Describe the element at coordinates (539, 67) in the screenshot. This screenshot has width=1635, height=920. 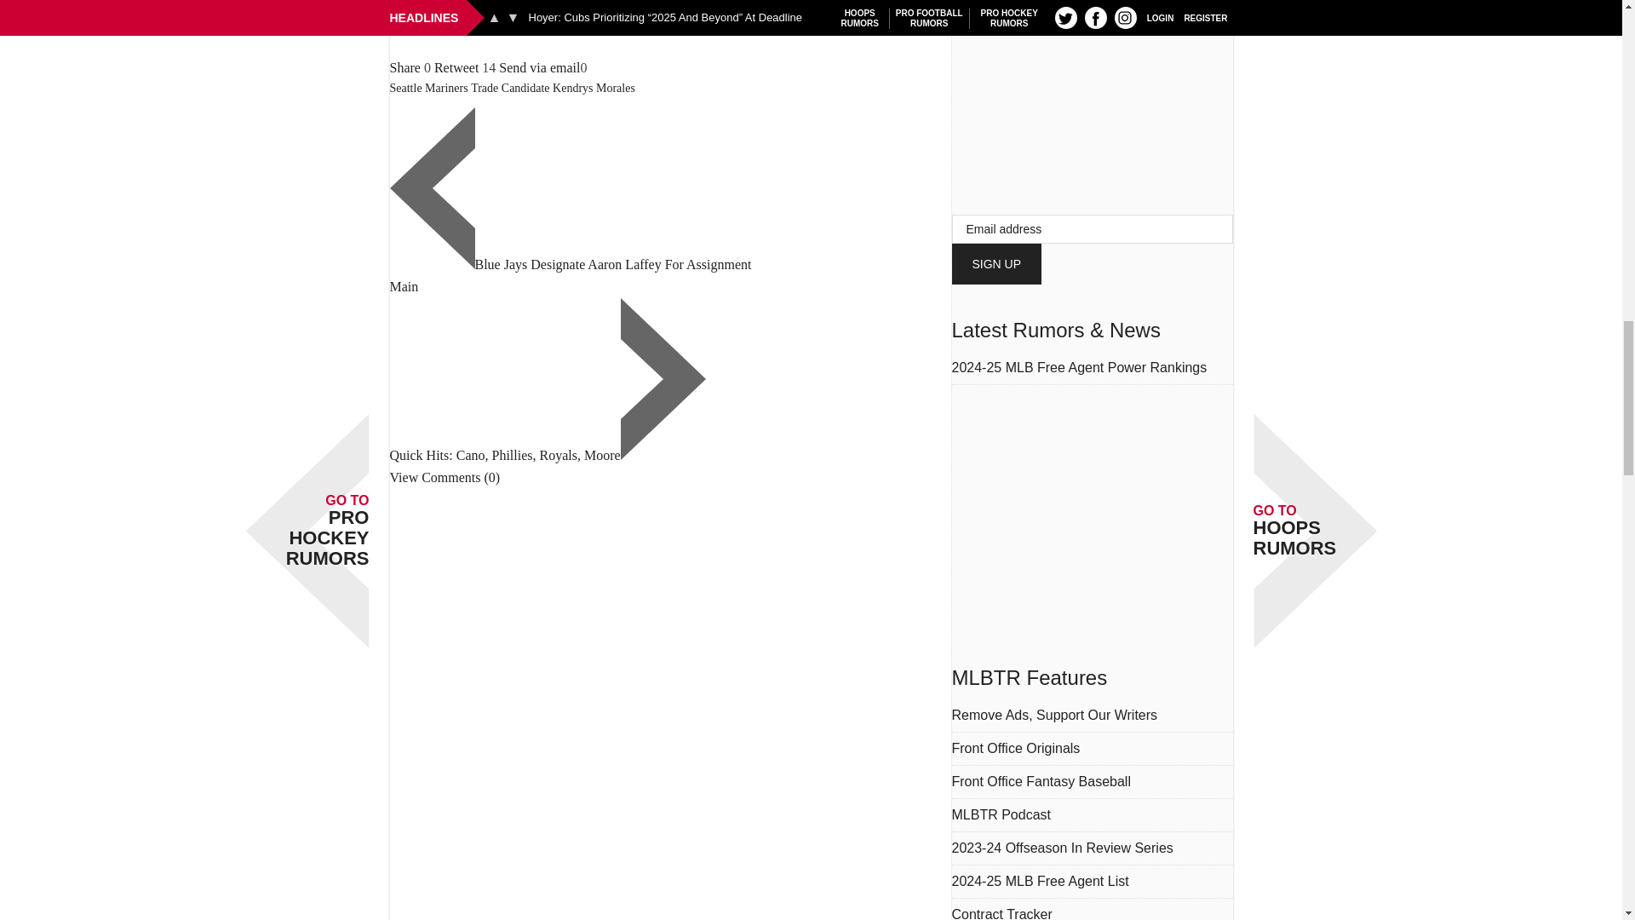
I see `Send Trade Candidate: Kendrys Morales with an email` at that location.